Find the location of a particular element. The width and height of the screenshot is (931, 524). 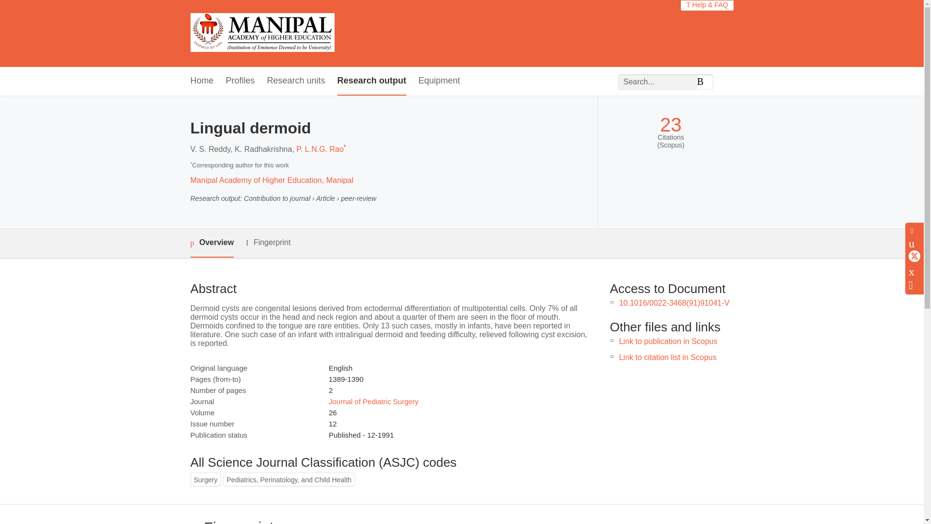

Journal of Pediatric Surgery is located at coordinates (373, 401).